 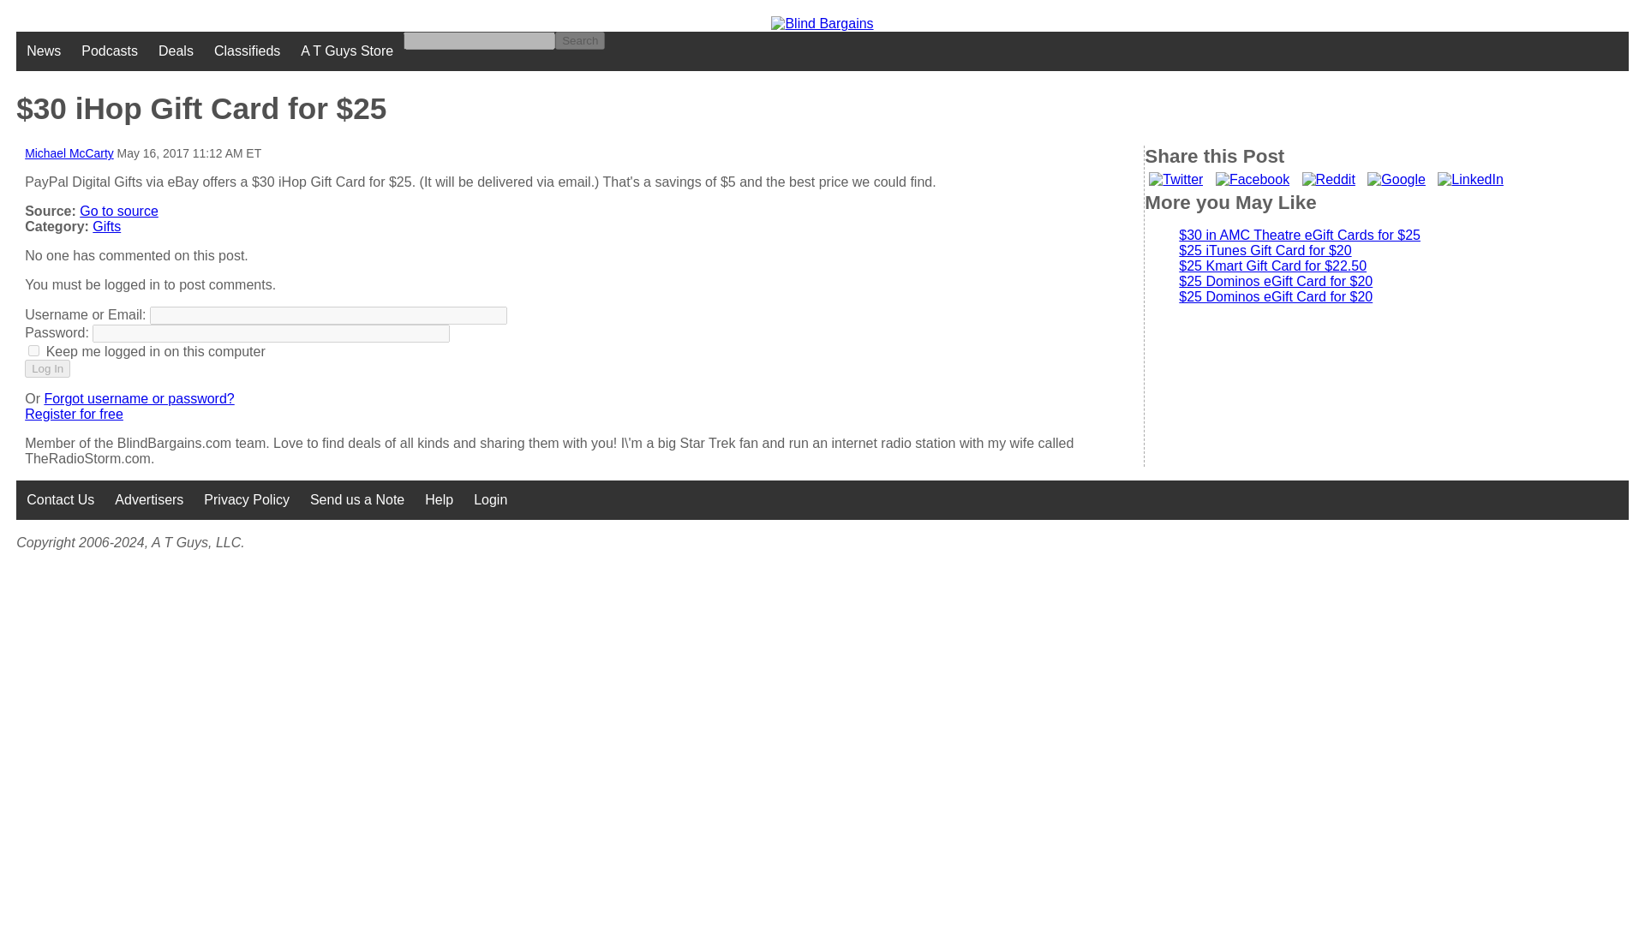 I want to click on Deals, so click(x=176, y=51).